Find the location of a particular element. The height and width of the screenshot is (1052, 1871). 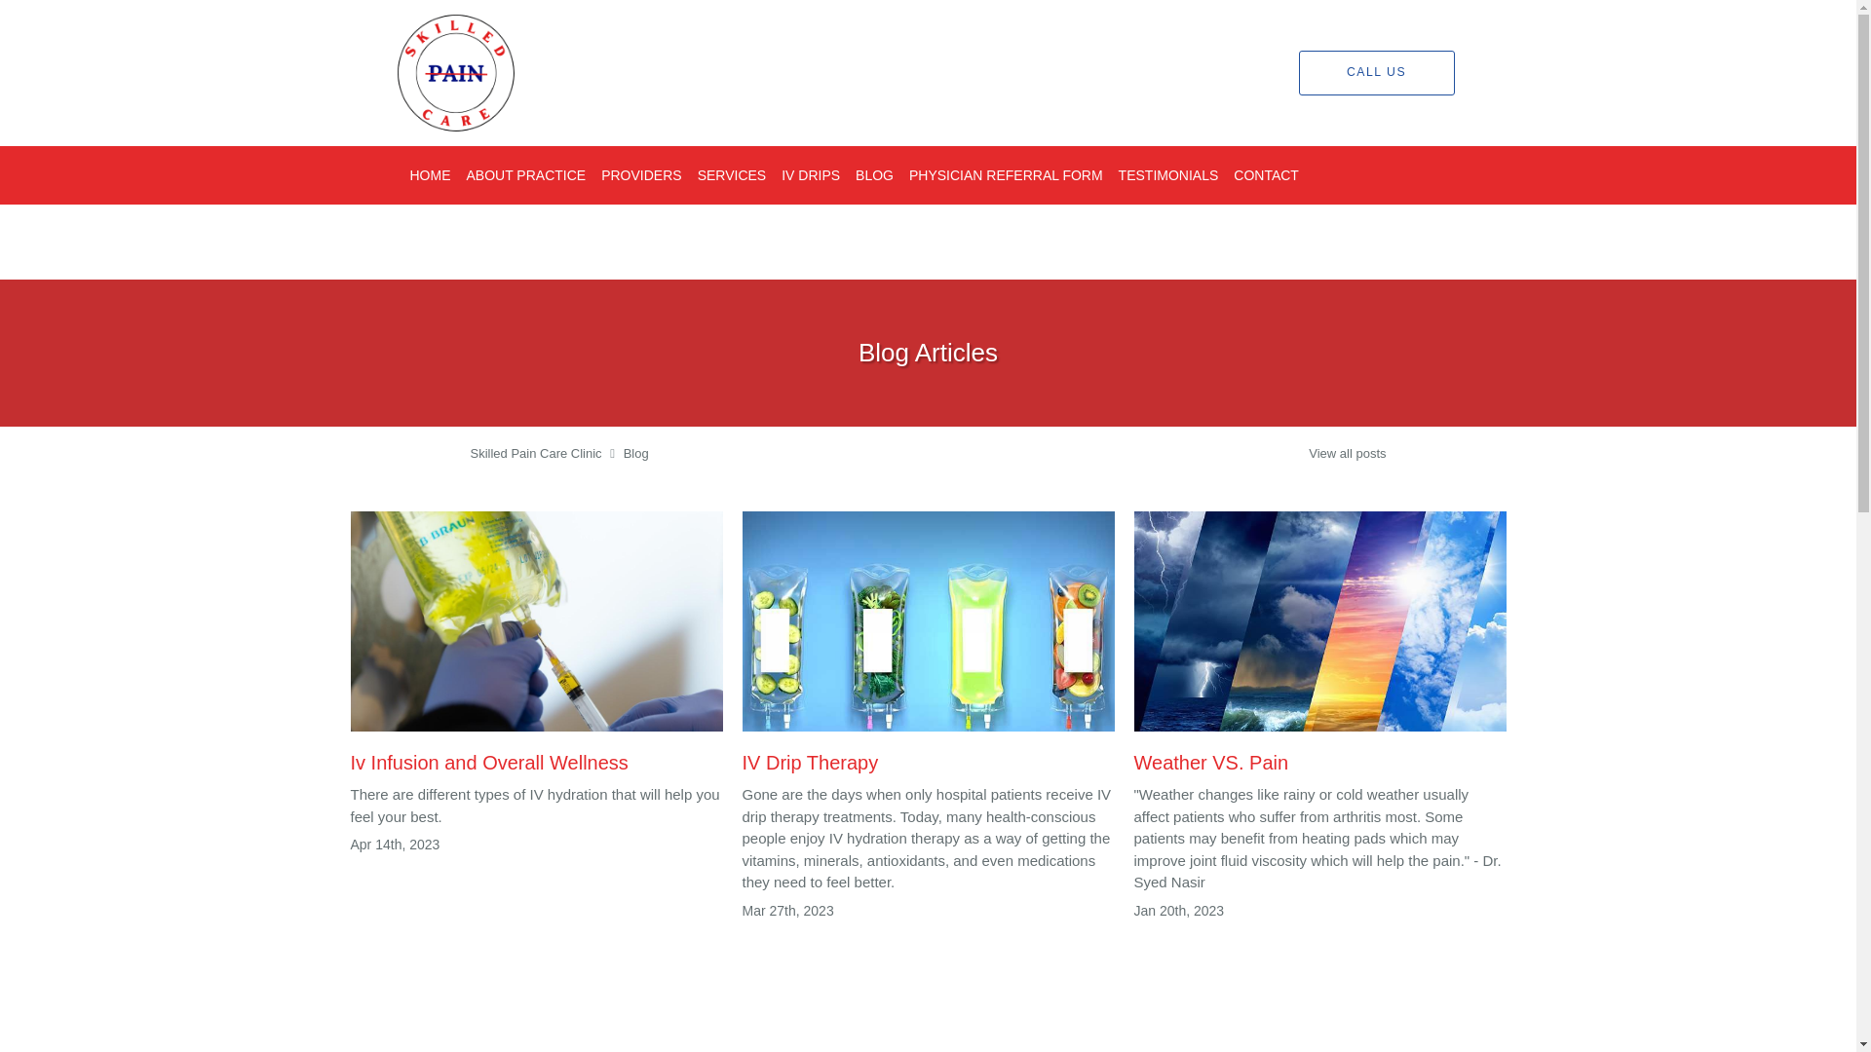

PROVIDERS is located at coordinates (640, 175).